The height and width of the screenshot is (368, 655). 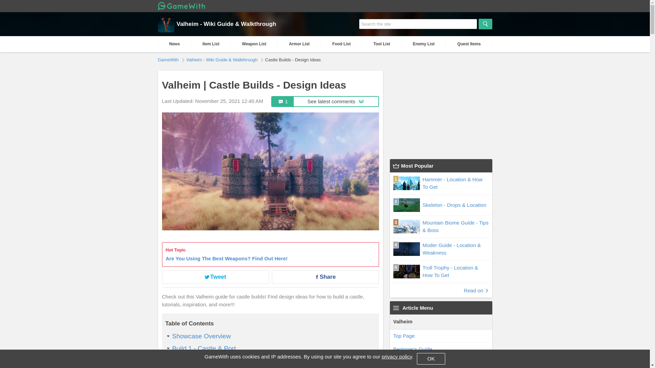 I want to click on Share, so click(x=325, y=102).